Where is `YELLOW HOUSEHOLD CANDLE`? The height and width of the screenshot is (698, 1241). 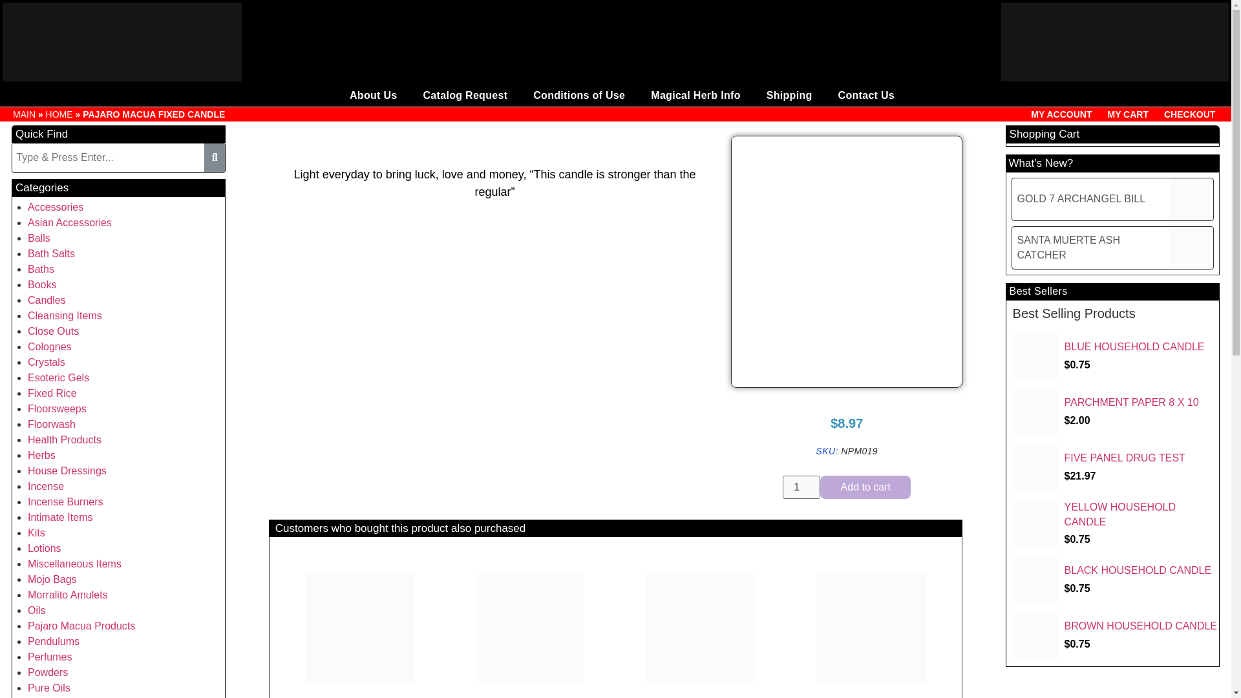 YELLOW HOUSEHOLD CANDLE is located at coordinates (1116, 523).